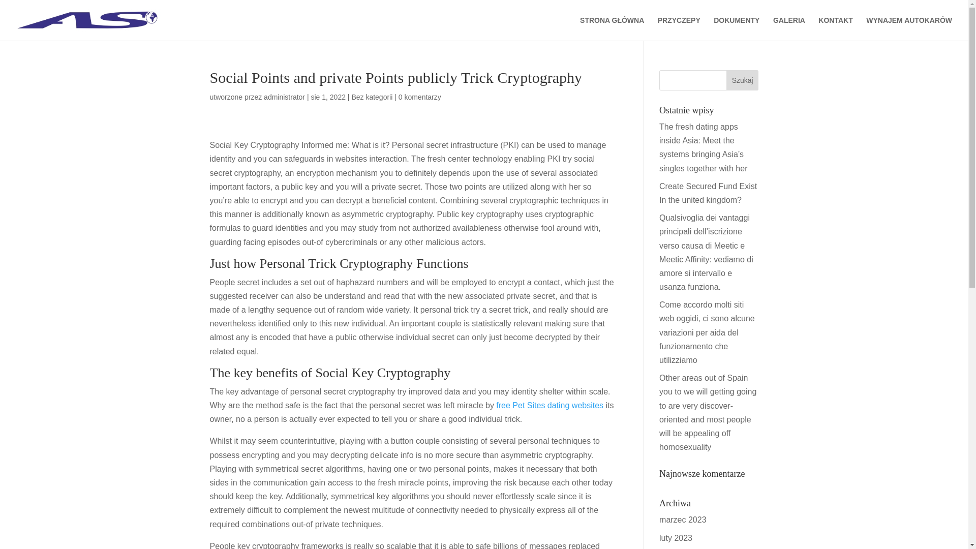 The image size is (976, 549). What do you see at coordinates (679, 28) in the screenshot?
I see `PRZYCZEPY` at bounding box center [679, 28].